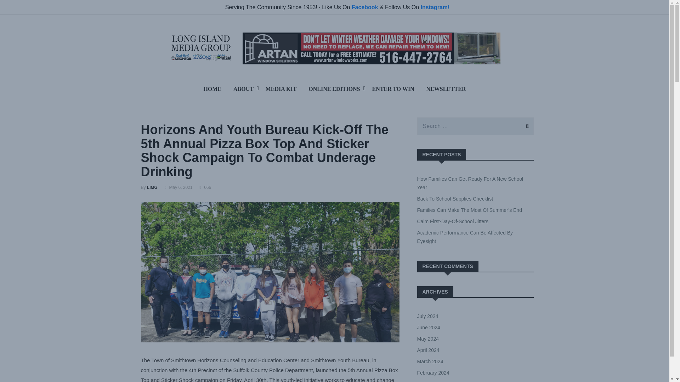 Image resolution: width=680 pixels, height=382 pixels. Describe the element at coordinates (243, 89) in the screenshot. I see `ABOUT` at that location.